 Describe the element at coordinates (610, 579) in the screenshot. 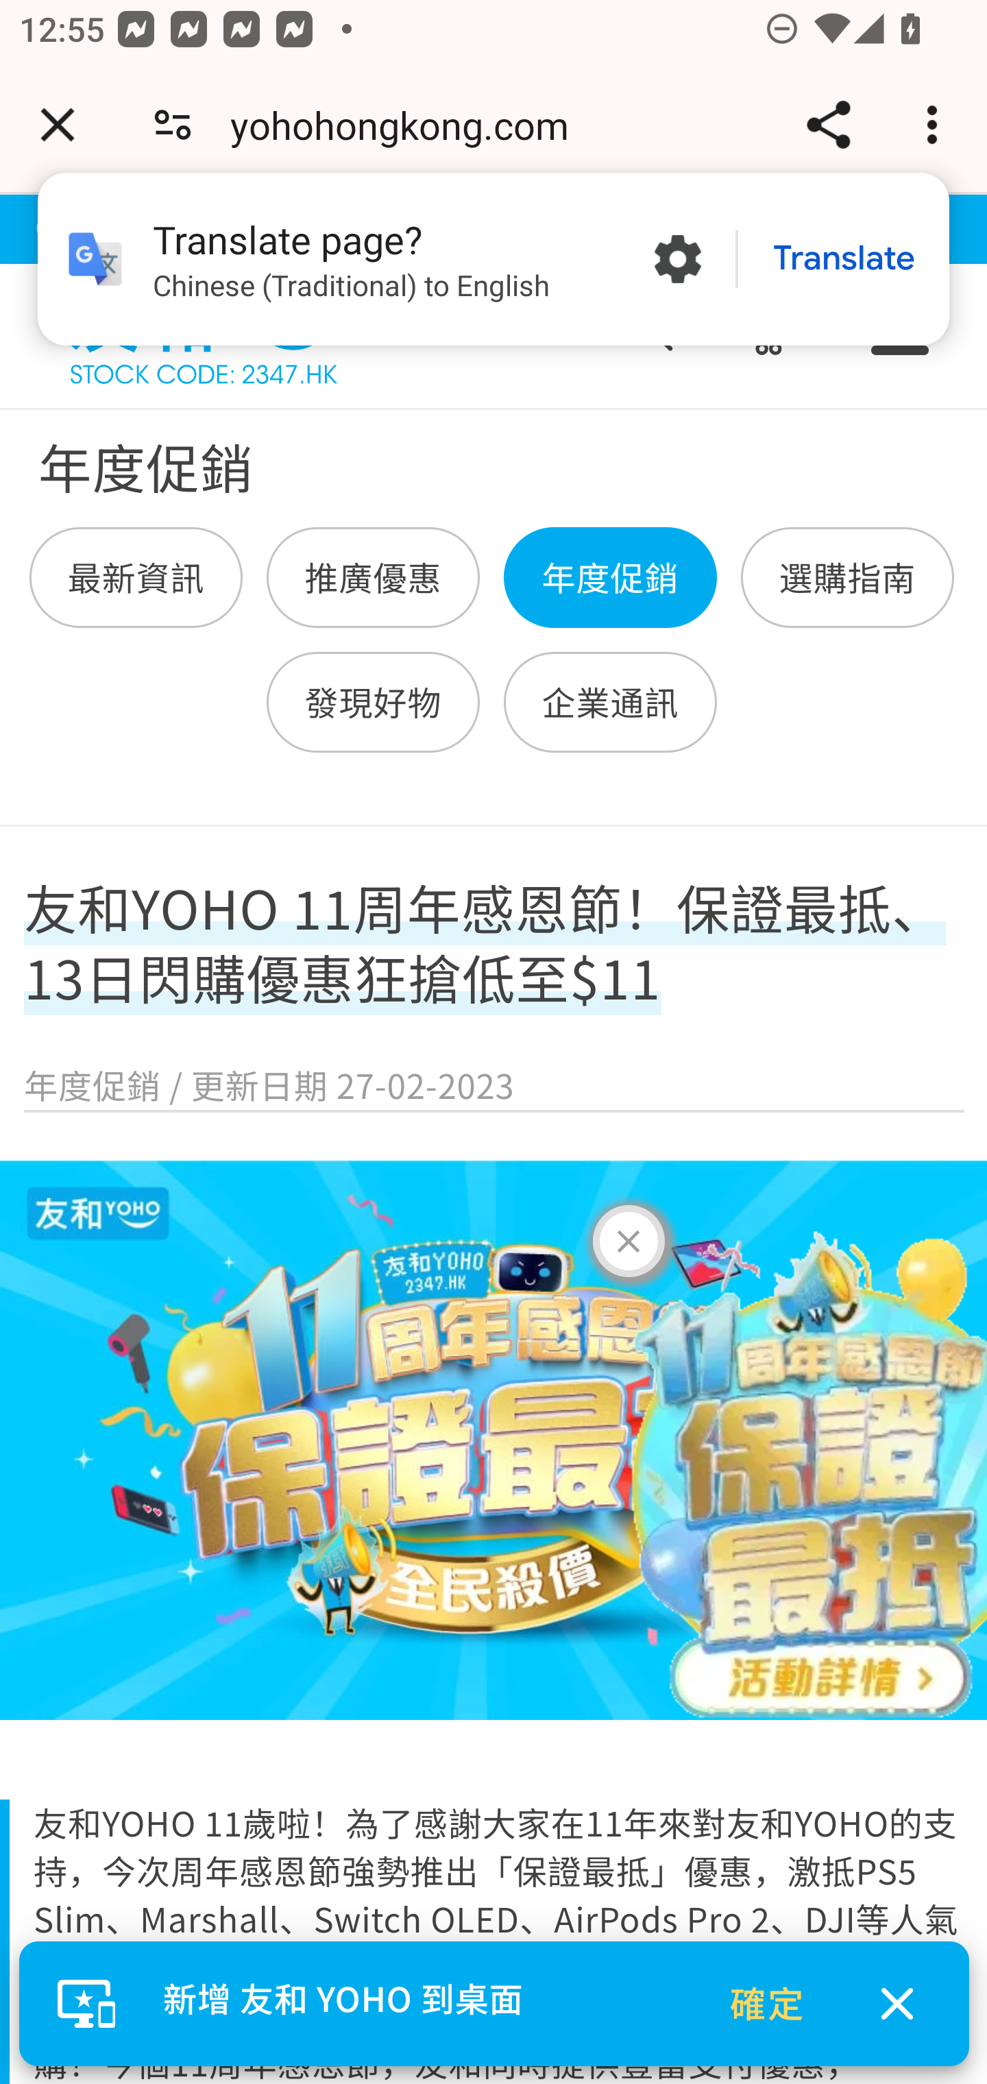

I see `年度促銷` at that location.